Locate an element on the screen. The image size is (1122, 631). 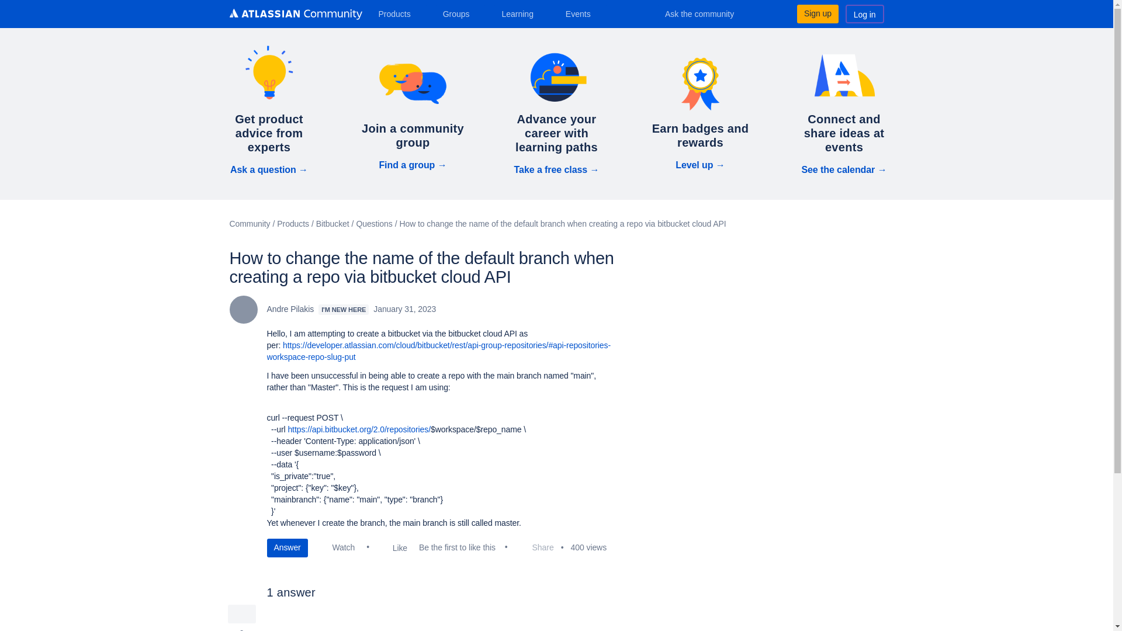
Atlassian Community logo is located at coordinates (295, 15).